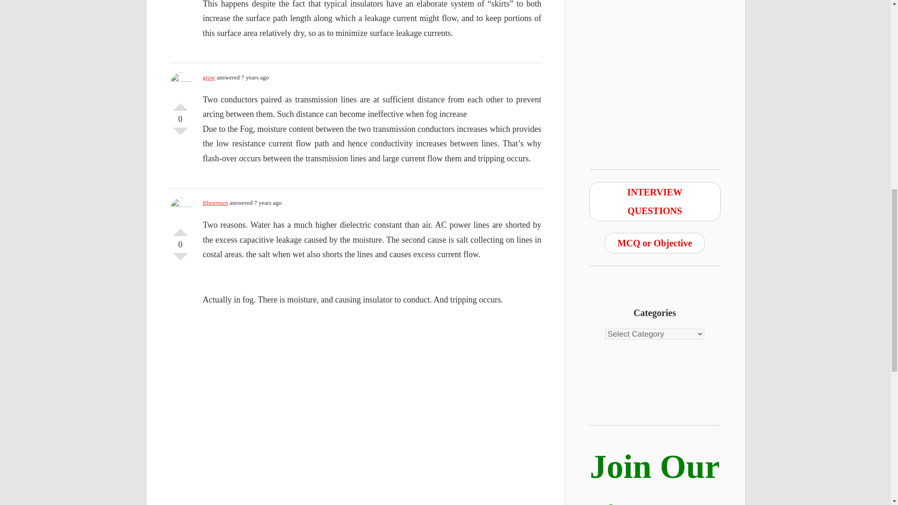  What do you see at coordinates (181, 103) in the screenshot?
I see `Vote Up` at bounding box center [181, 103].